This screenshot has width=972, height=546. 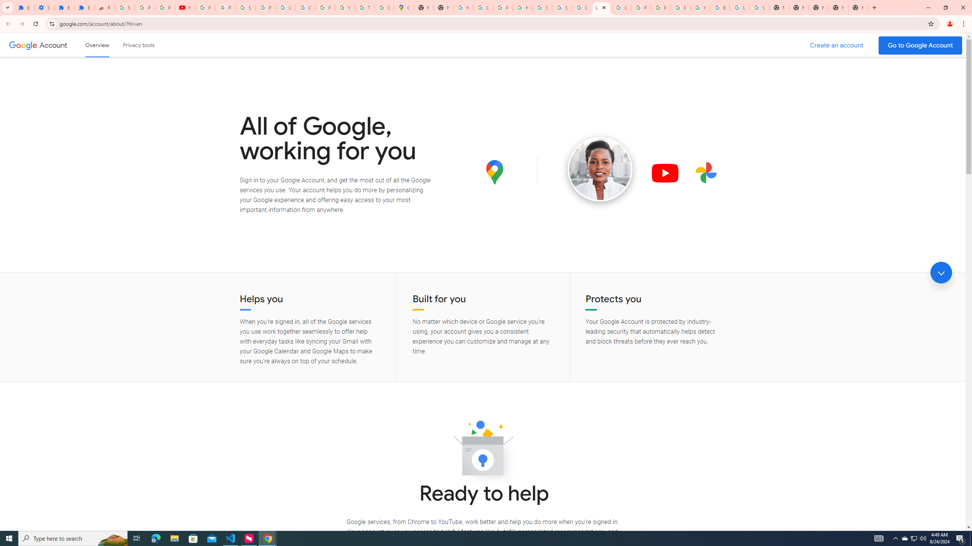 I want to click on Ready to help, so click(x=483, y=450).